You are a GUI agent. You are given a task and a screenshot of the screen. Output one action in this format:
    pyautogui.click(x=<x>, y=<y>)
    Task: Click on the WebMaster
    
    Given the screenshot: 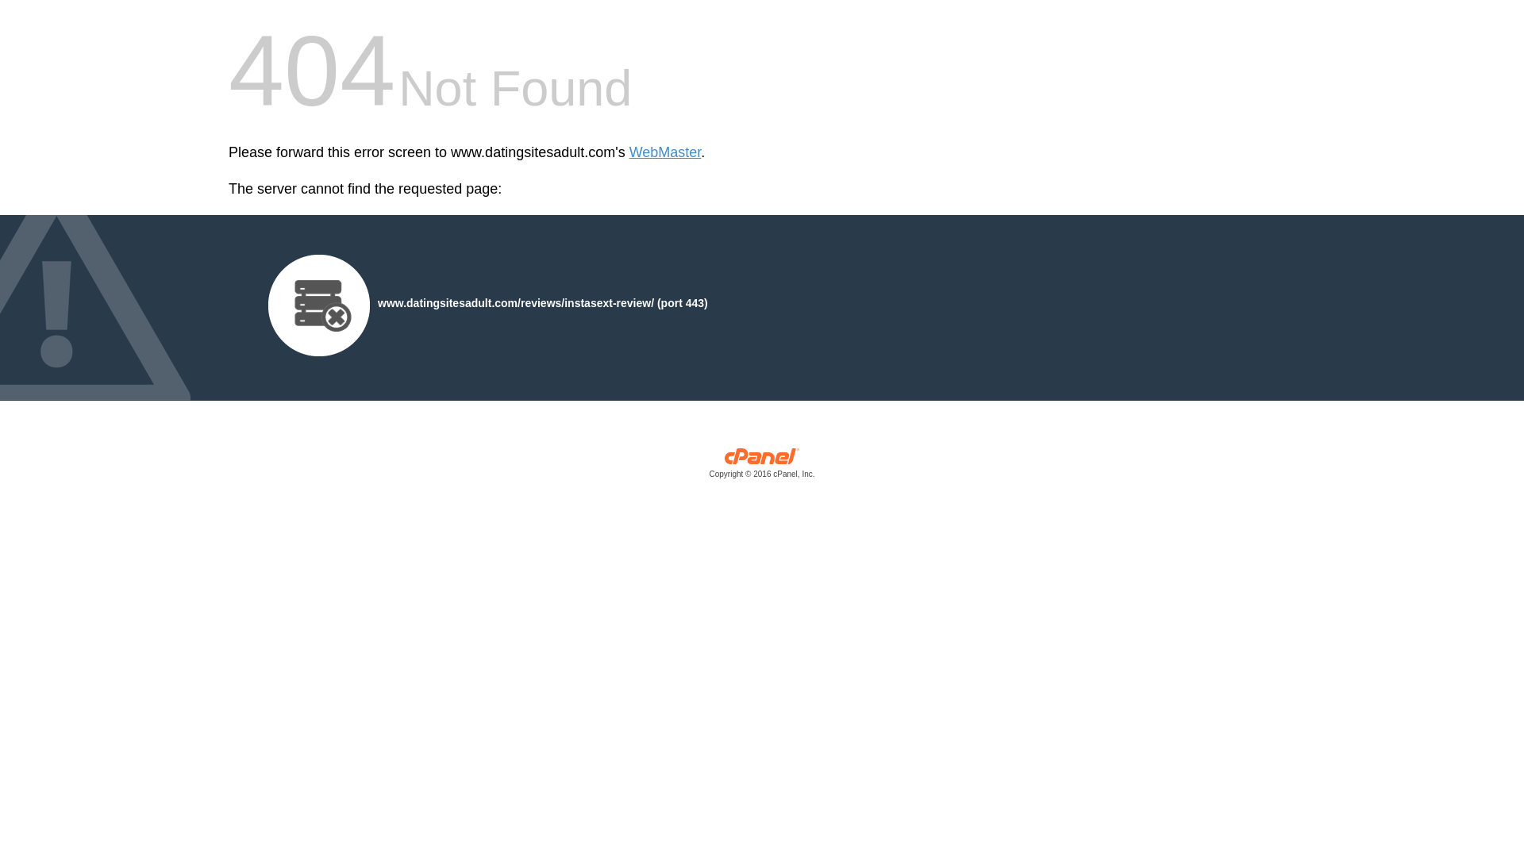 What is the action you would take?
    pyautogui.click(x=665, y=152)
    